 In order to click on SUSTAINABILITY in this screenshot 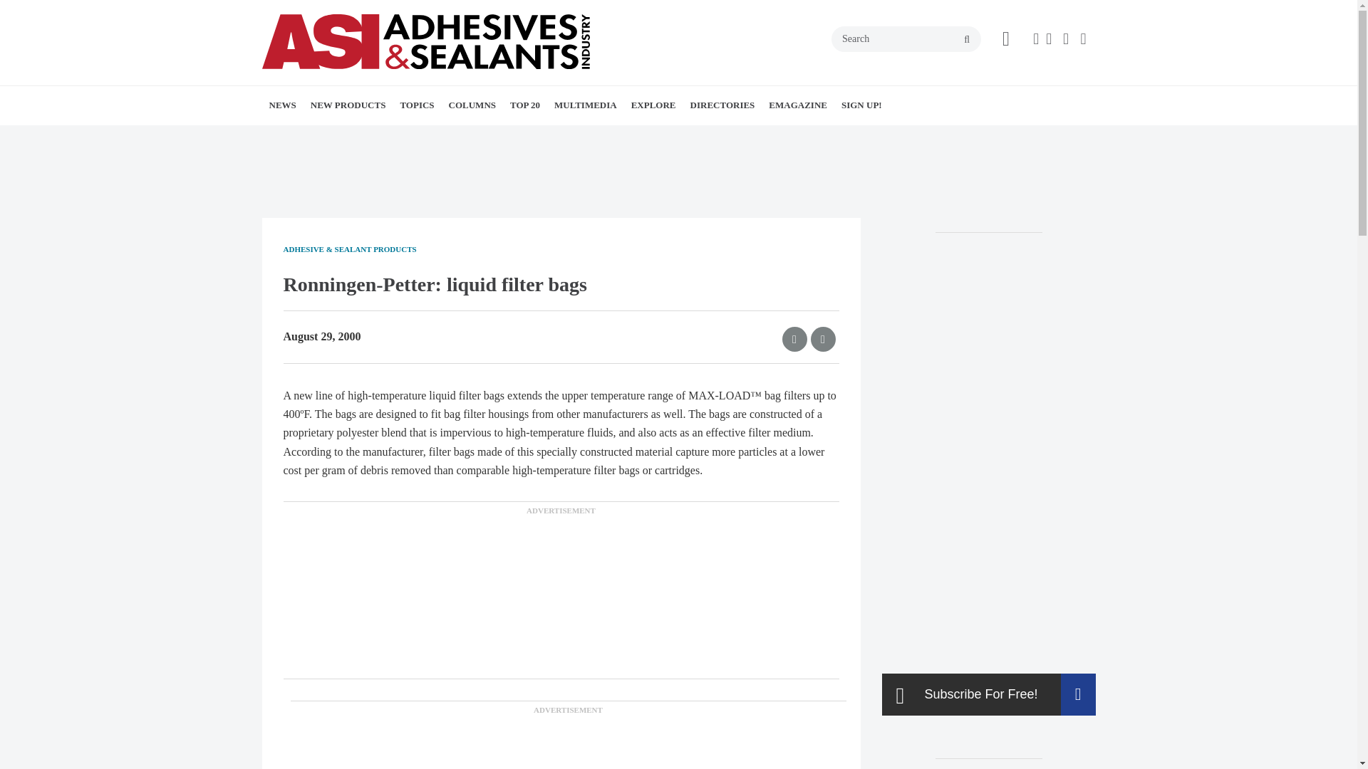, I will do `click(530, 137)`.